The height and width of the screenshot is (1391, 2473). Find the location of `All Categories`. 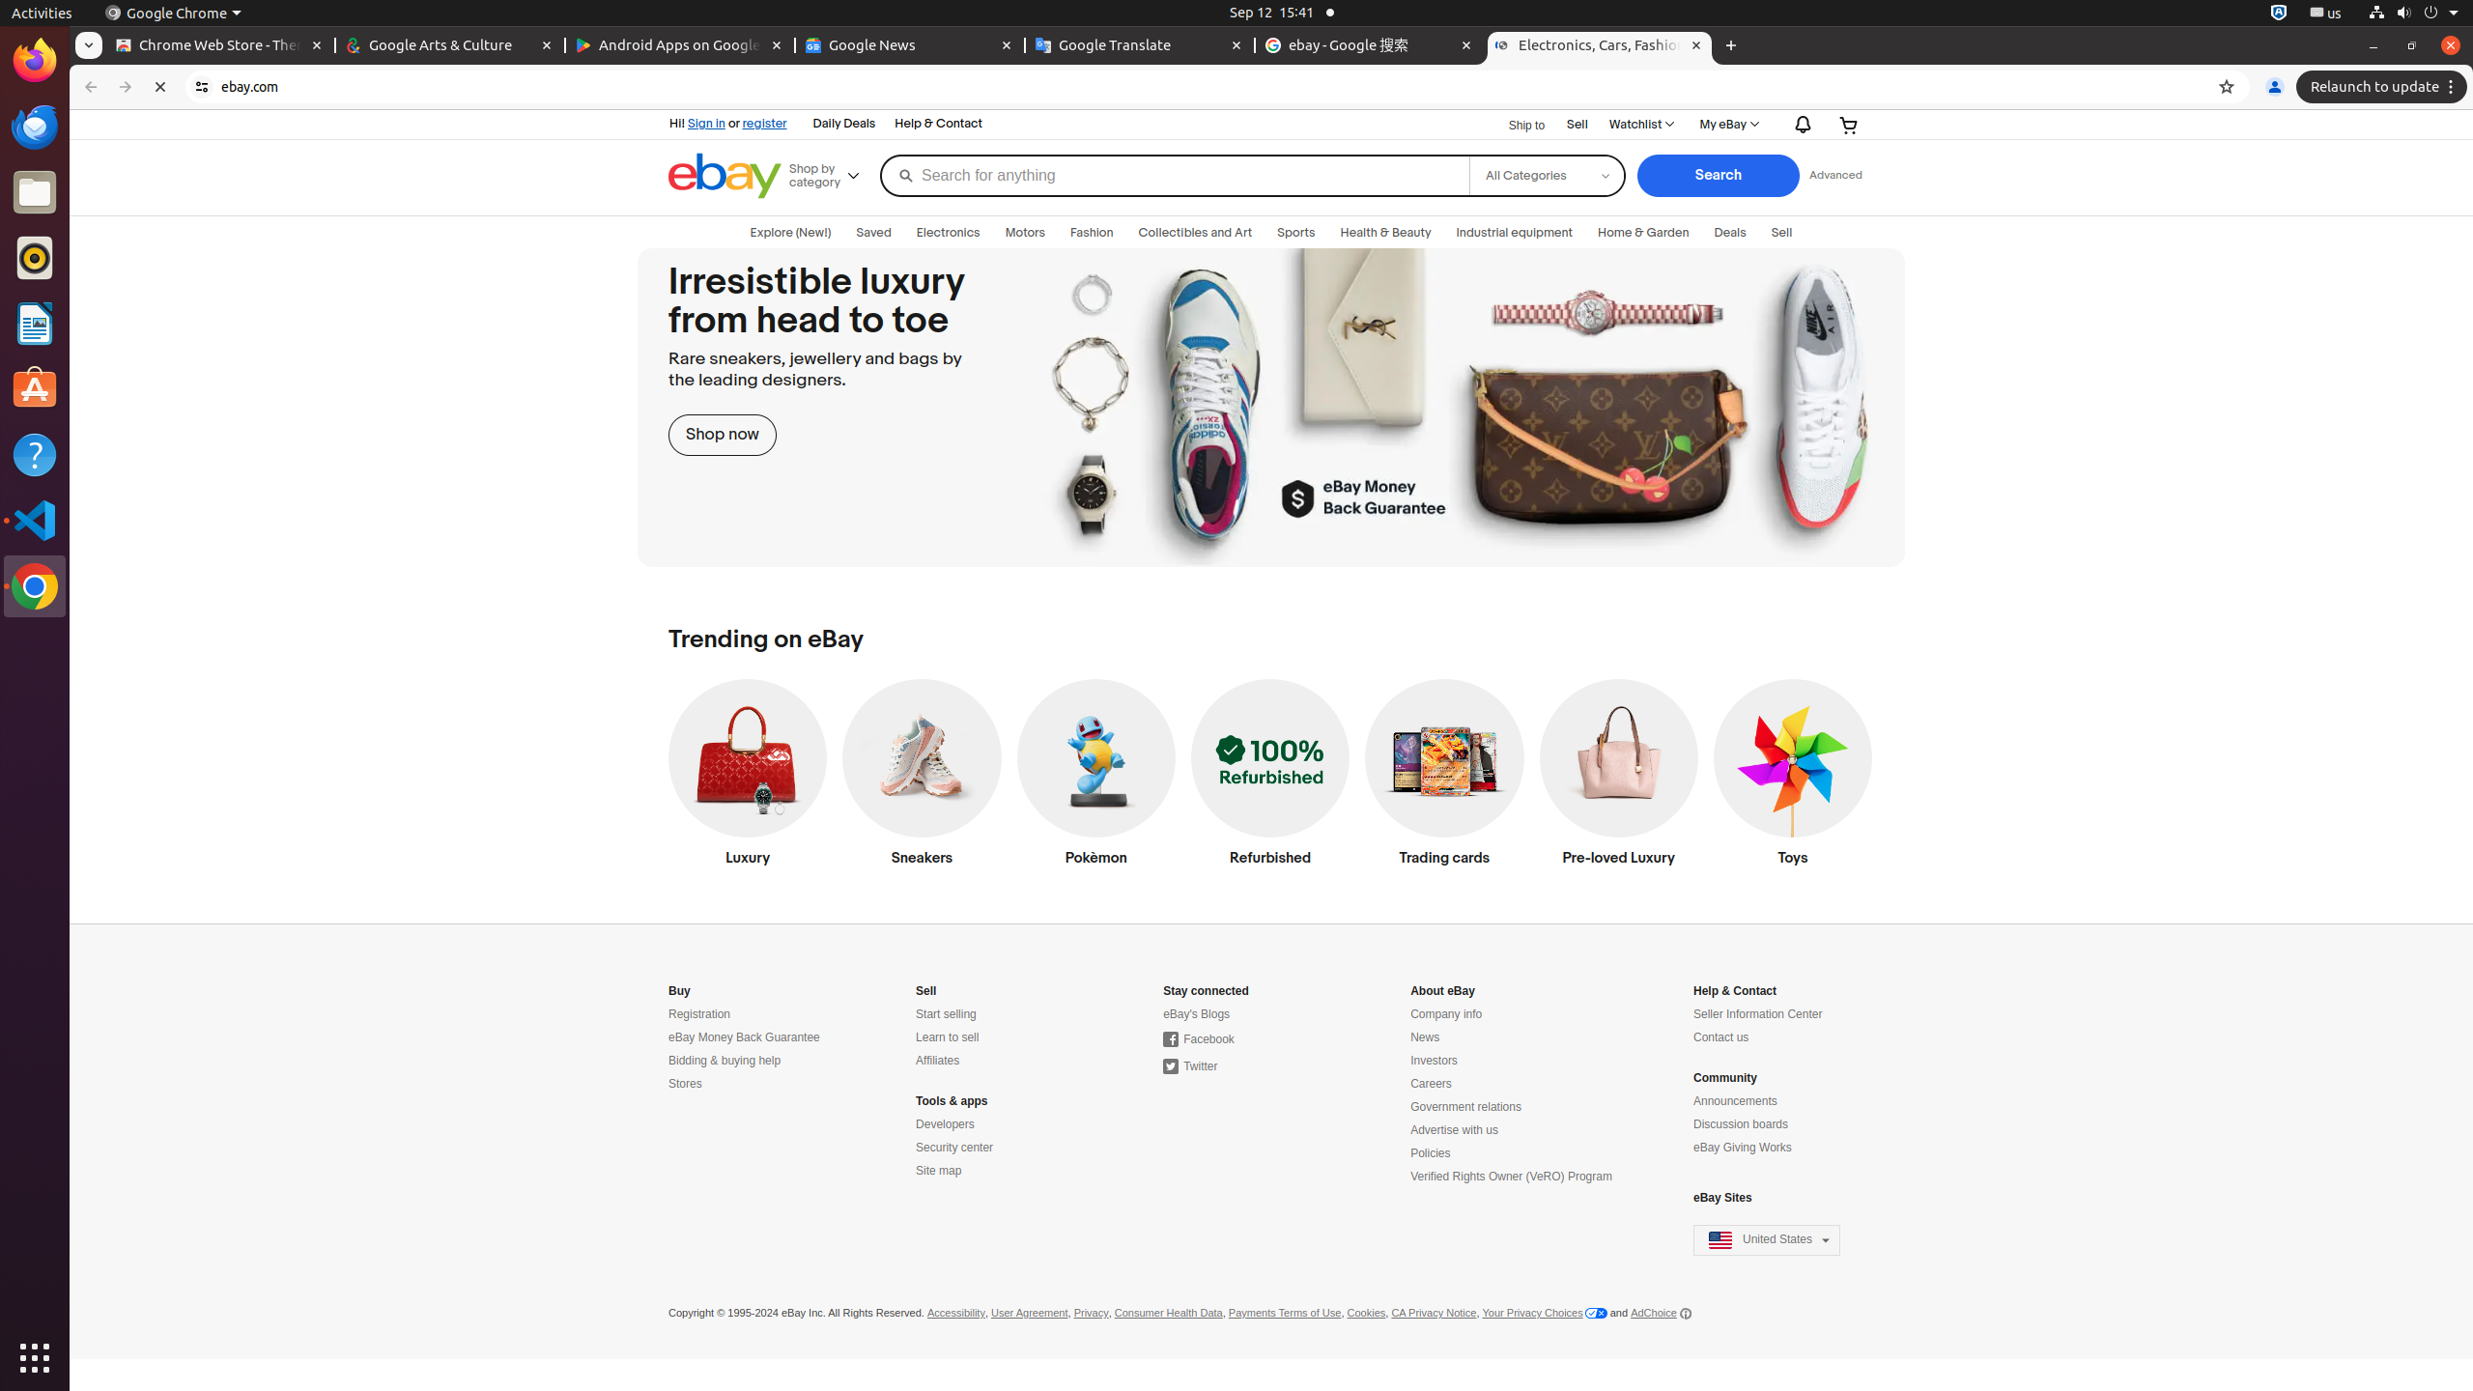

All Categories is located at coordinates (1546, 176).